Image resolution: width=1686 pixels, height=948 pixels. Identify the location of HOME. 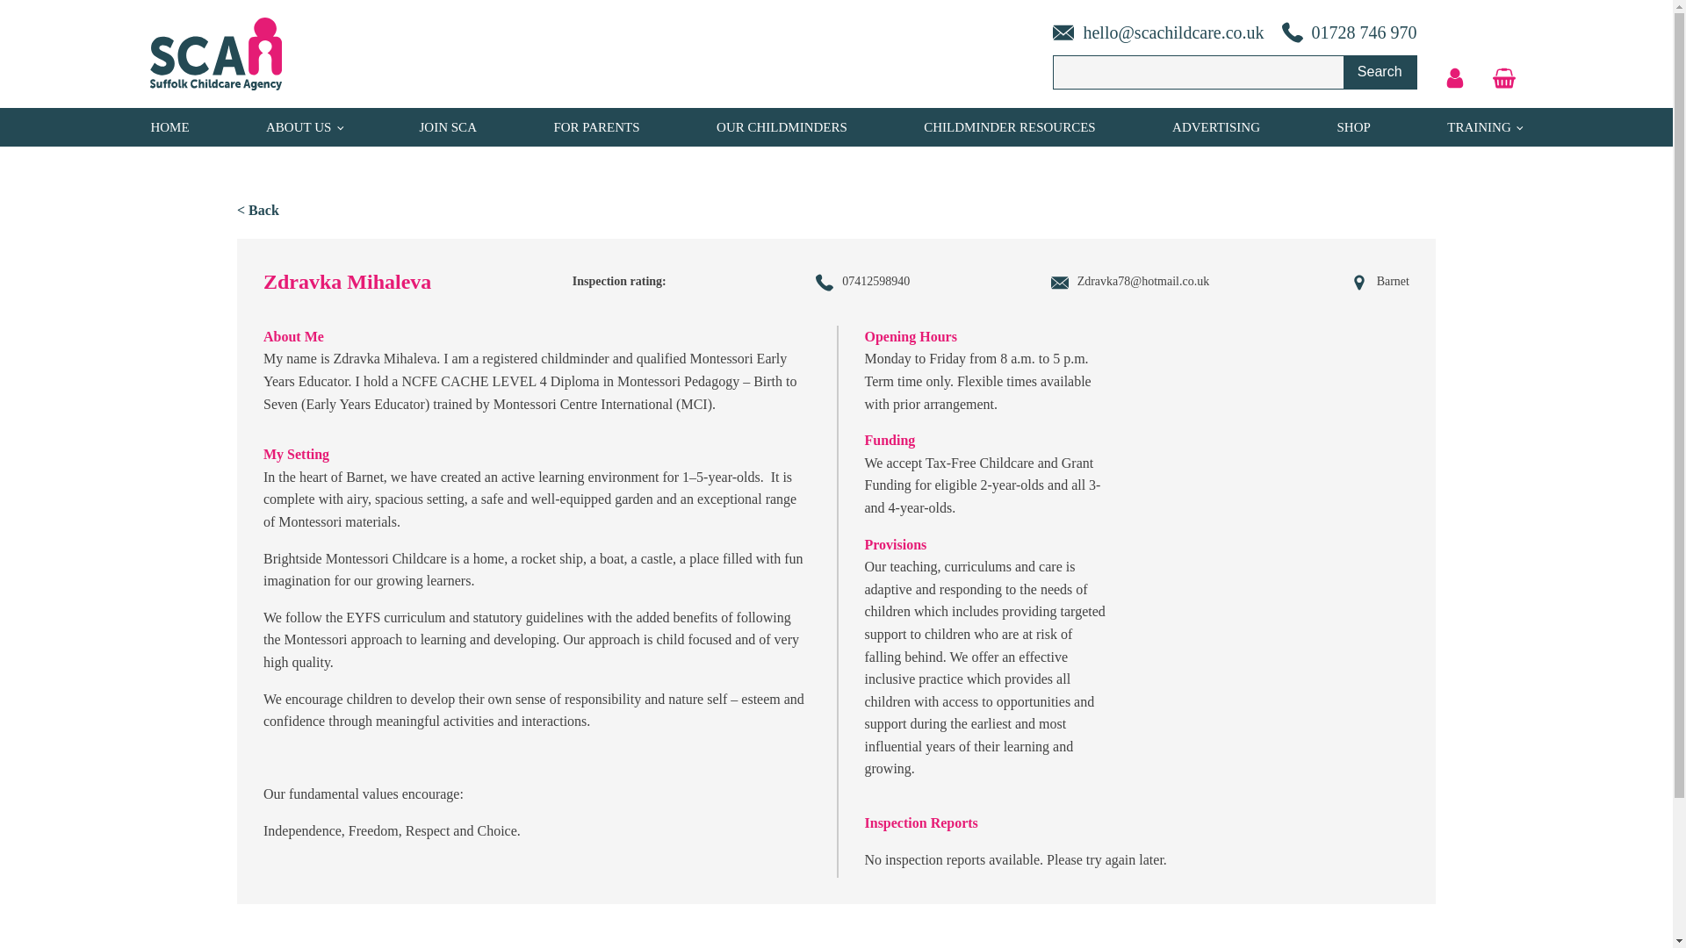
(169, 126).